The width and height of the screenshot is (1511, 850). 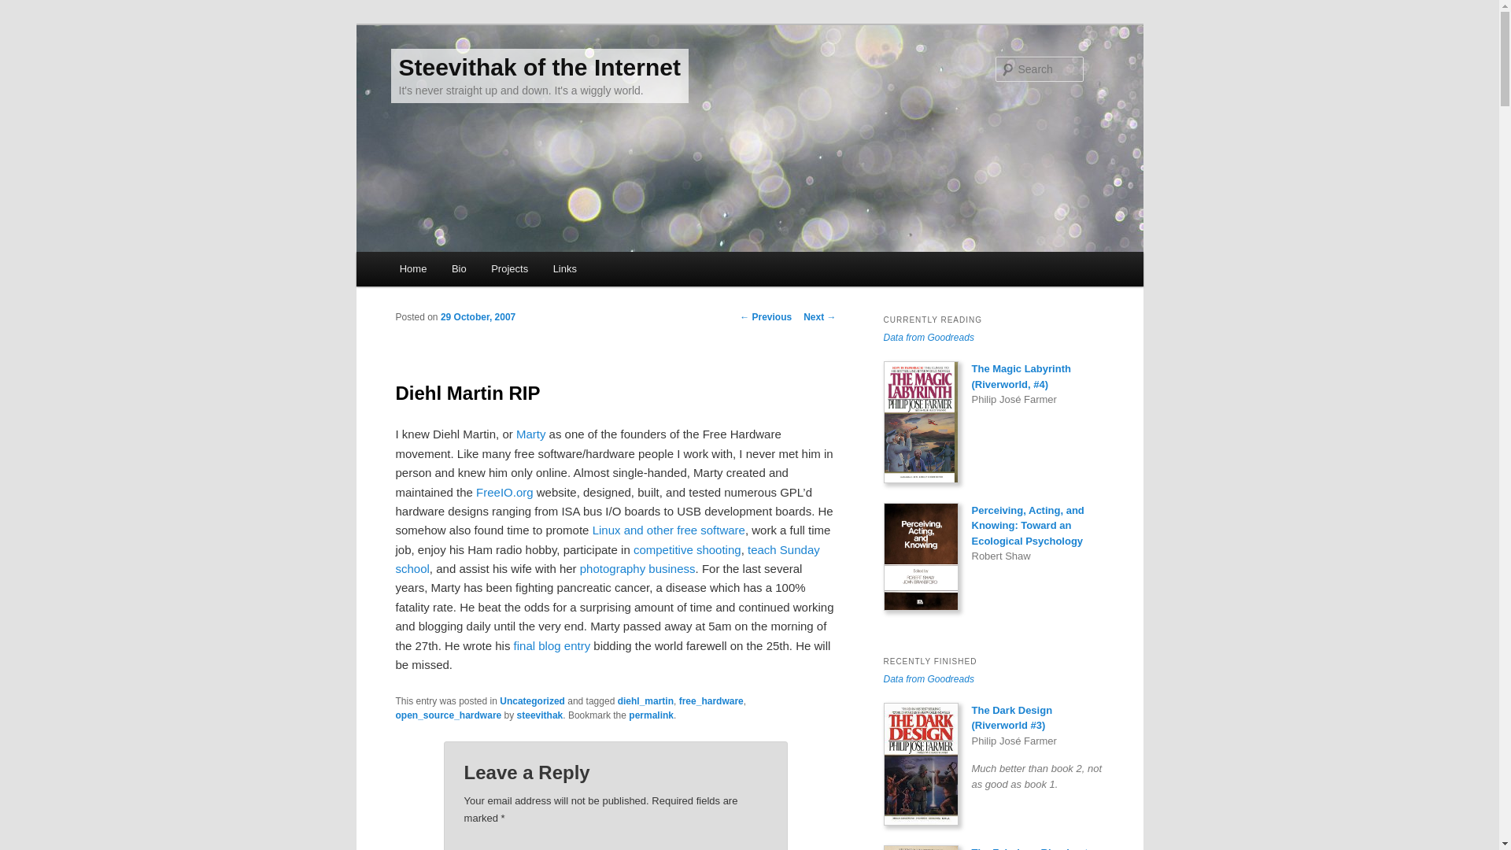 I want to click on Projects, so click(x=508, y=268).